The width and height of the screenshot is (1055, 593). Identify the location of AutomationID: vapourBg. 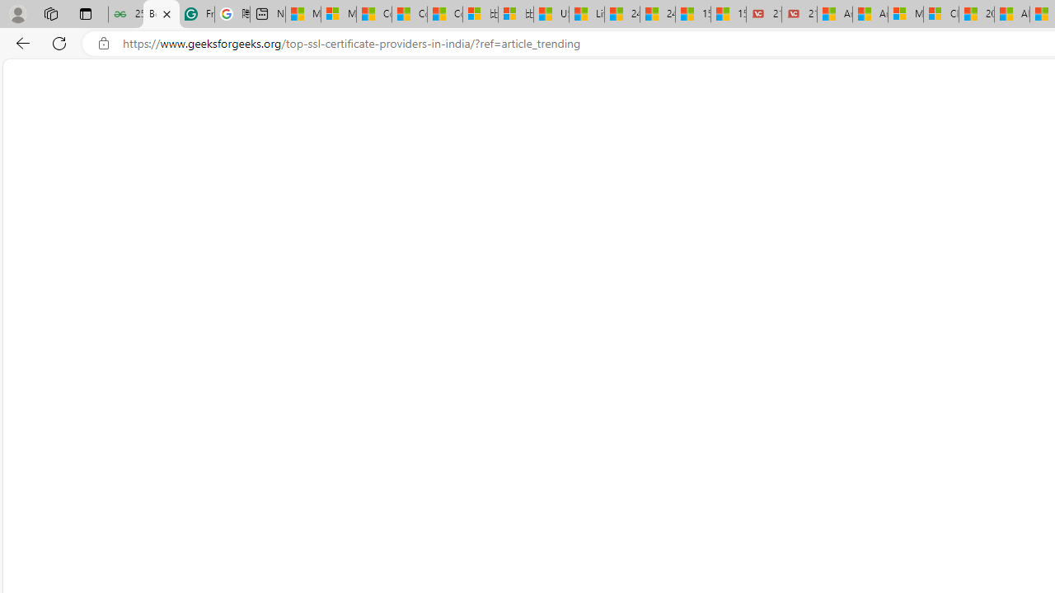
(467, 466).